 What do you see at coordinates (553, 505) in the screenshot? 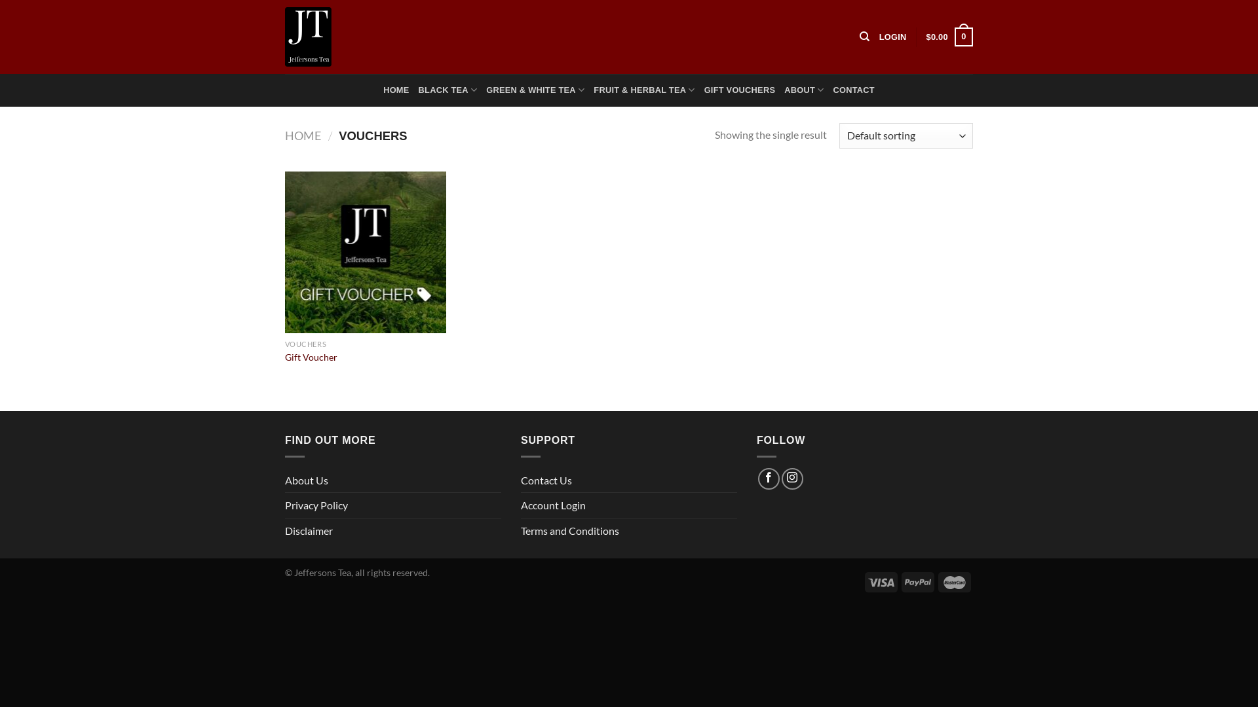
I see `Account Login` at bounding box center [553, 505].